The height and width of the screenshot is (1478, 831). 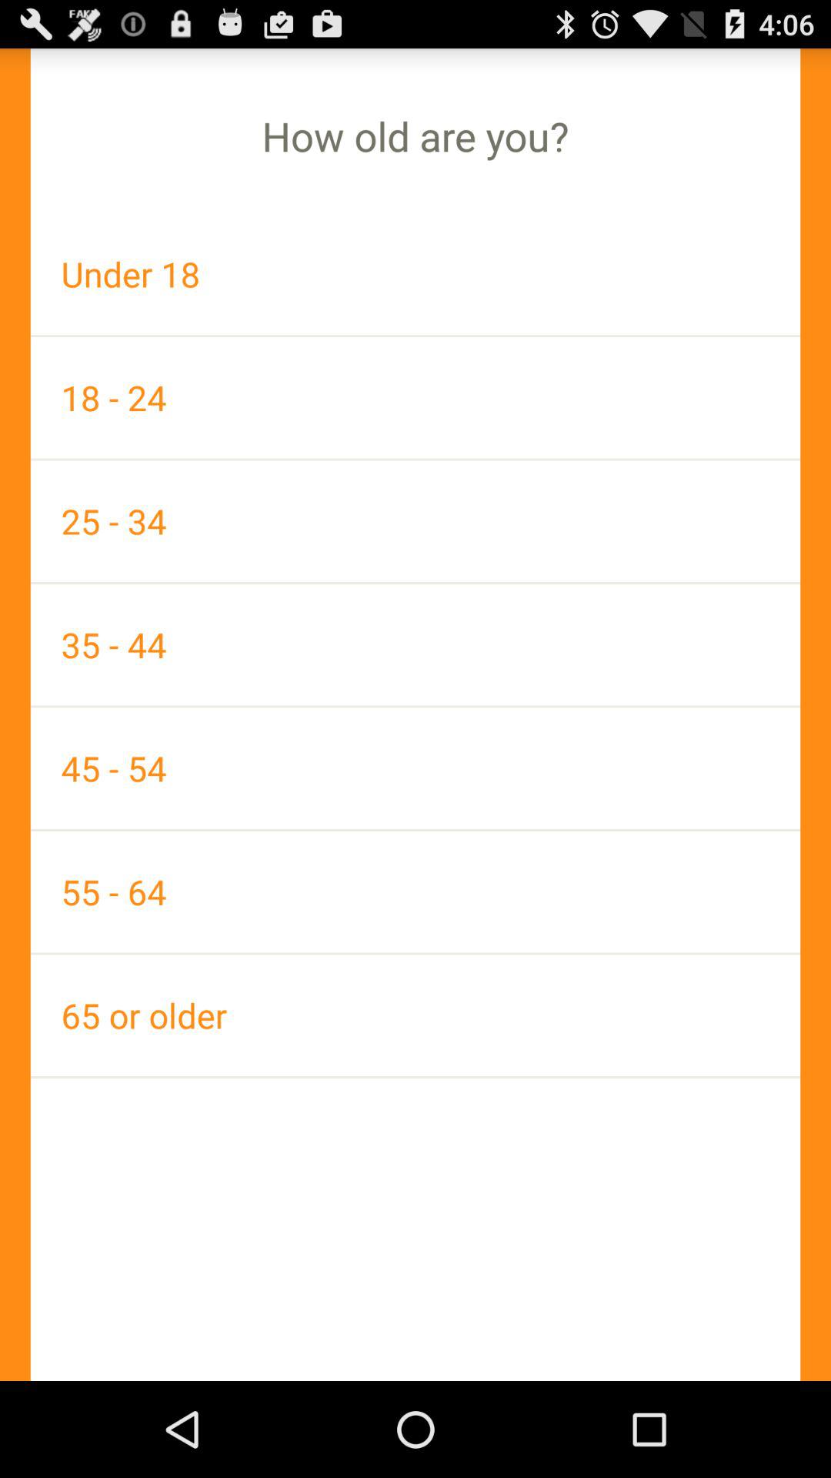 What do you see at coordinates (415, 1015) in the screenshot?
I see `open icon at the bottom` at bounding box center [415, 1015].